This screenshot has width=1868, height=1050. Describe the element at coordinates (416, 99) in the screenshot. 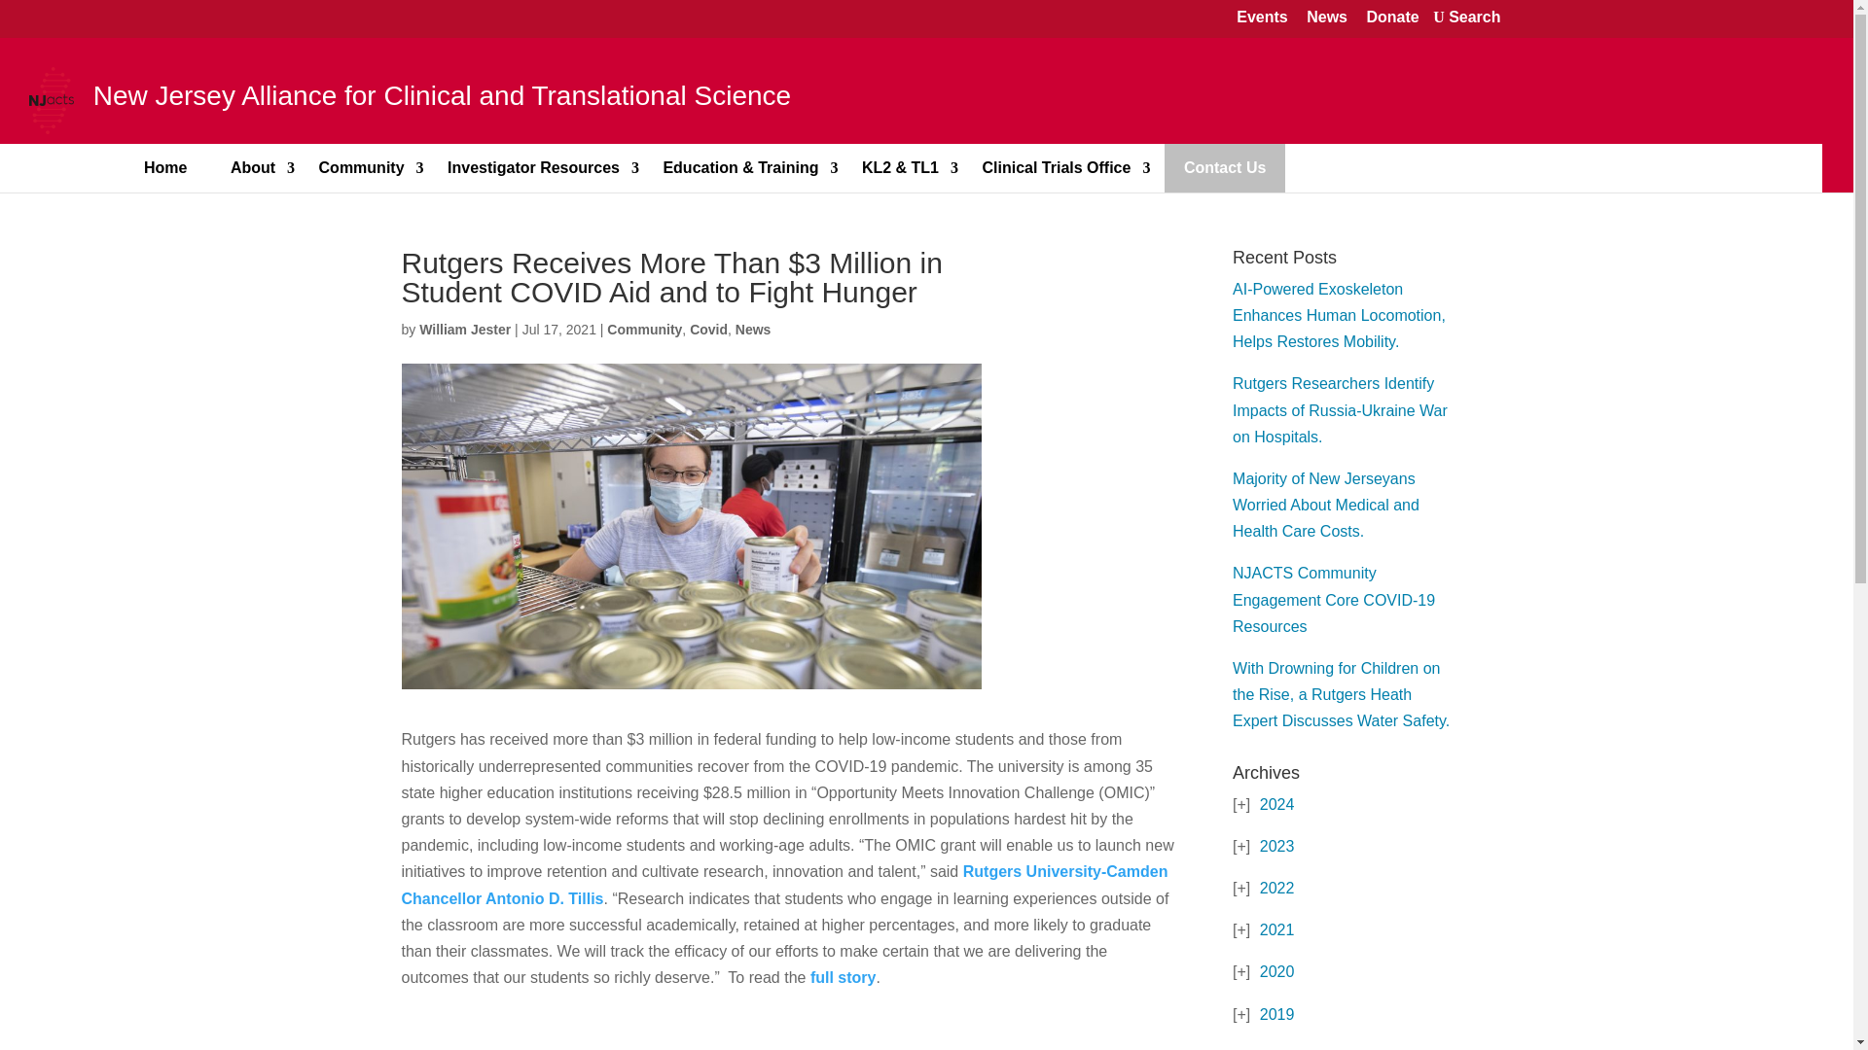

I see `New Jersey Alliance for Clinical and Translational Science` at that location.